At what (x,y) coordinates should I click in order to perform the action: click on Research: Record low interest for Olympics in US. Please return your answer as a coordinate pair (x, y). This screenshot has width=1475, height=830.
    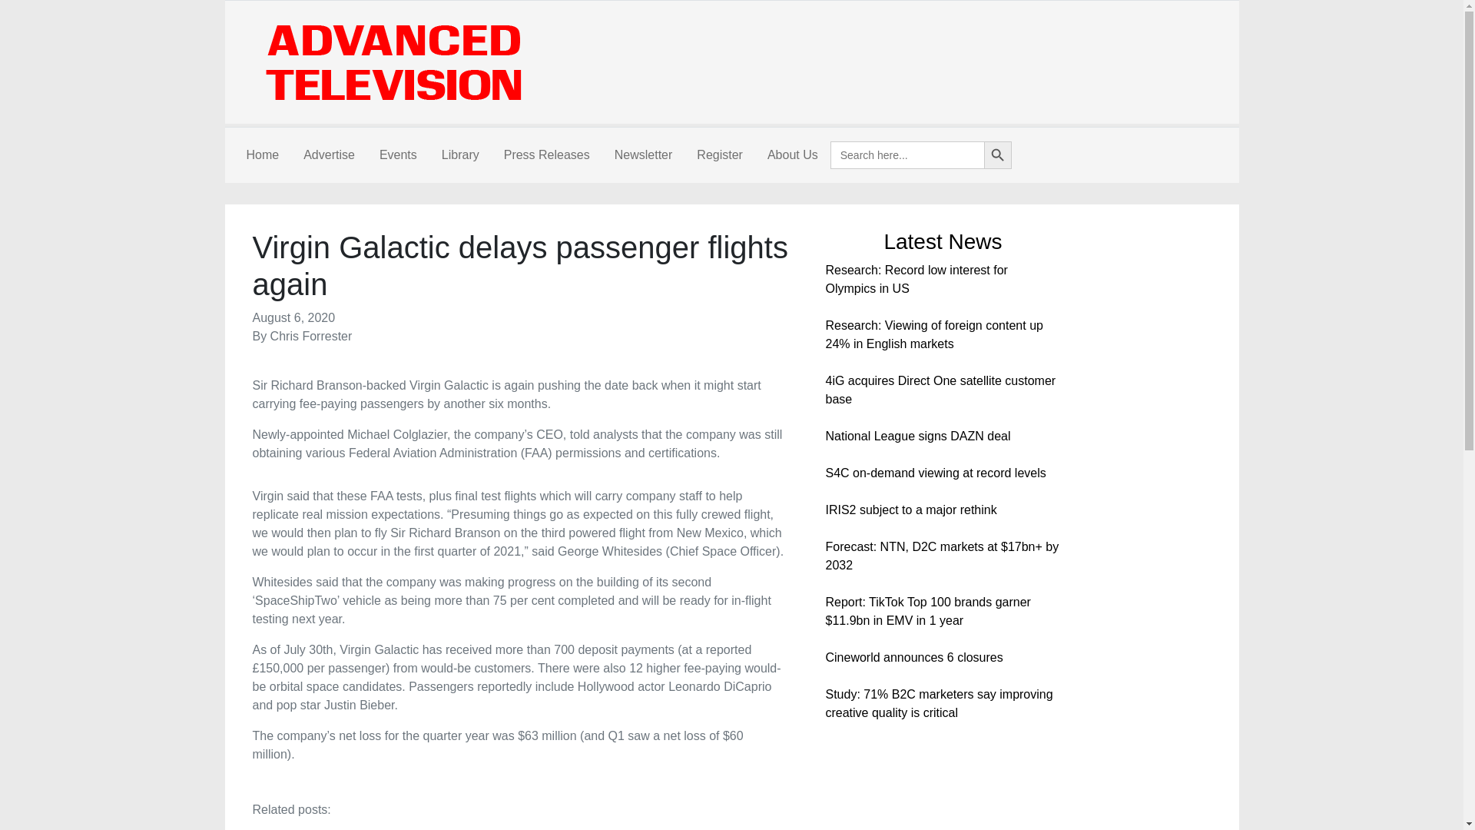
    Looking at the image, I should click on (916, 280).